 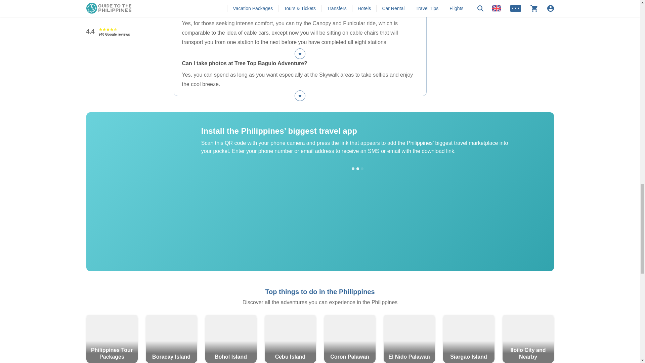 I want to click on El Nido Palawan, so click(x=409, y=339).